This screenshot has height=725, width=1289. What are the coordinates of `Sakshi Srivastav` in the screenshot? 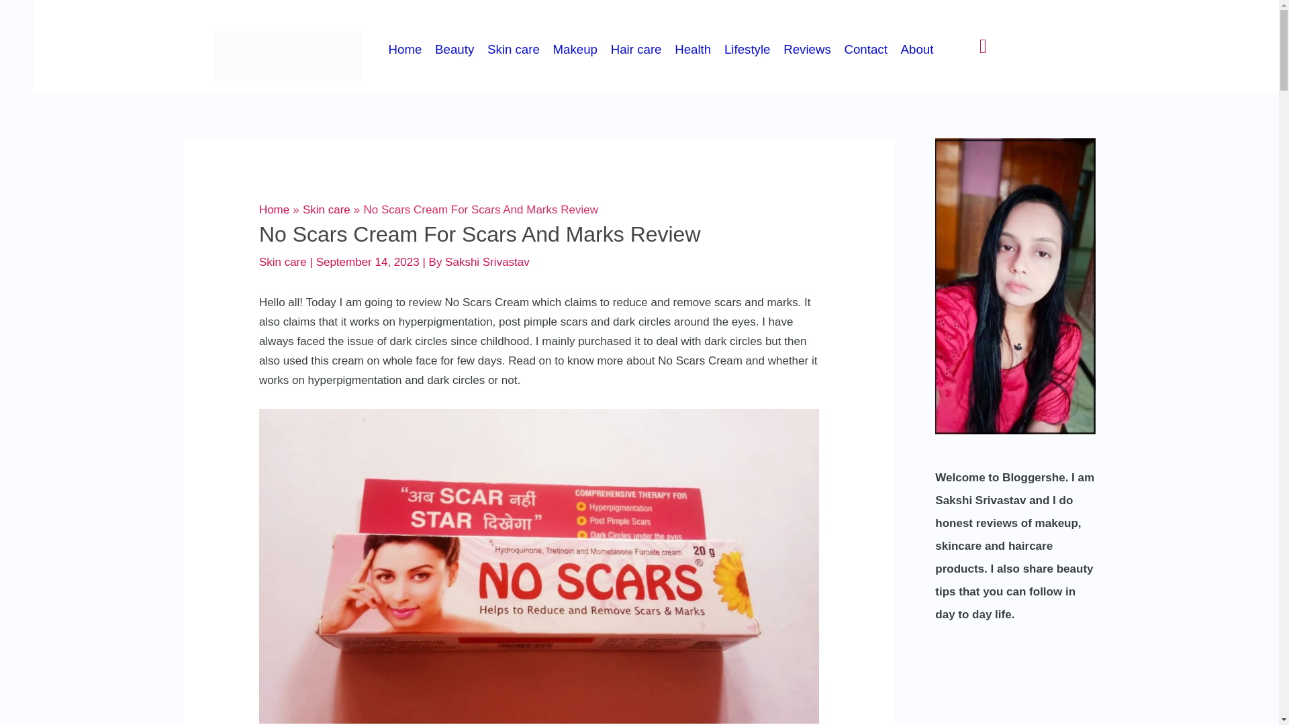 It's located at (487, 262).